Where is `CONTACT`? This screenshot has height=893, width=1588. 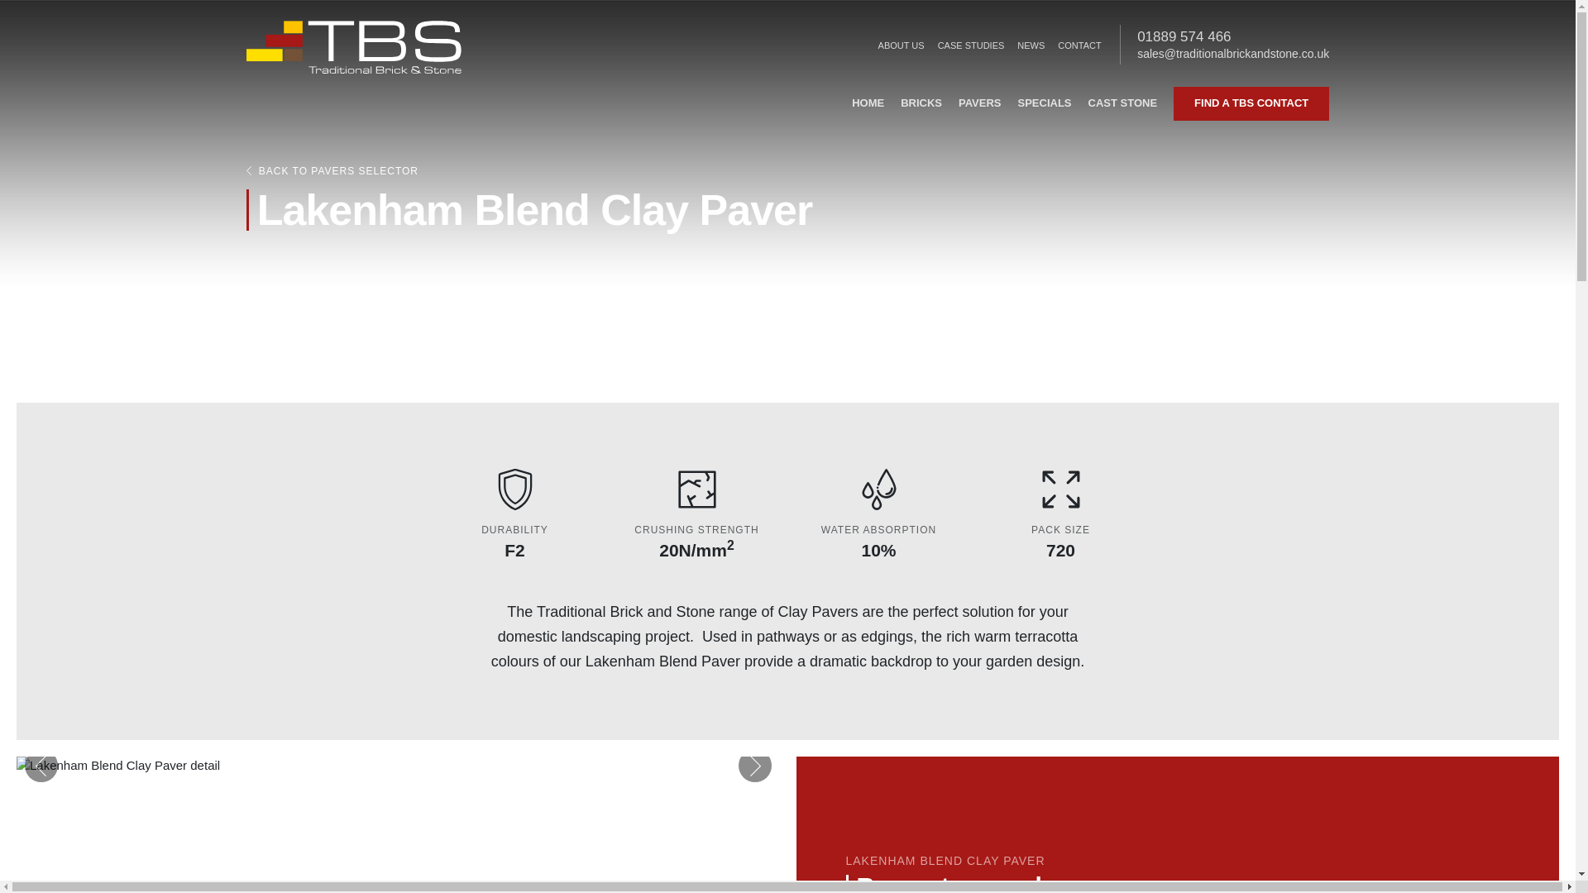
CONTACT is located at coordinates (1079, 45).